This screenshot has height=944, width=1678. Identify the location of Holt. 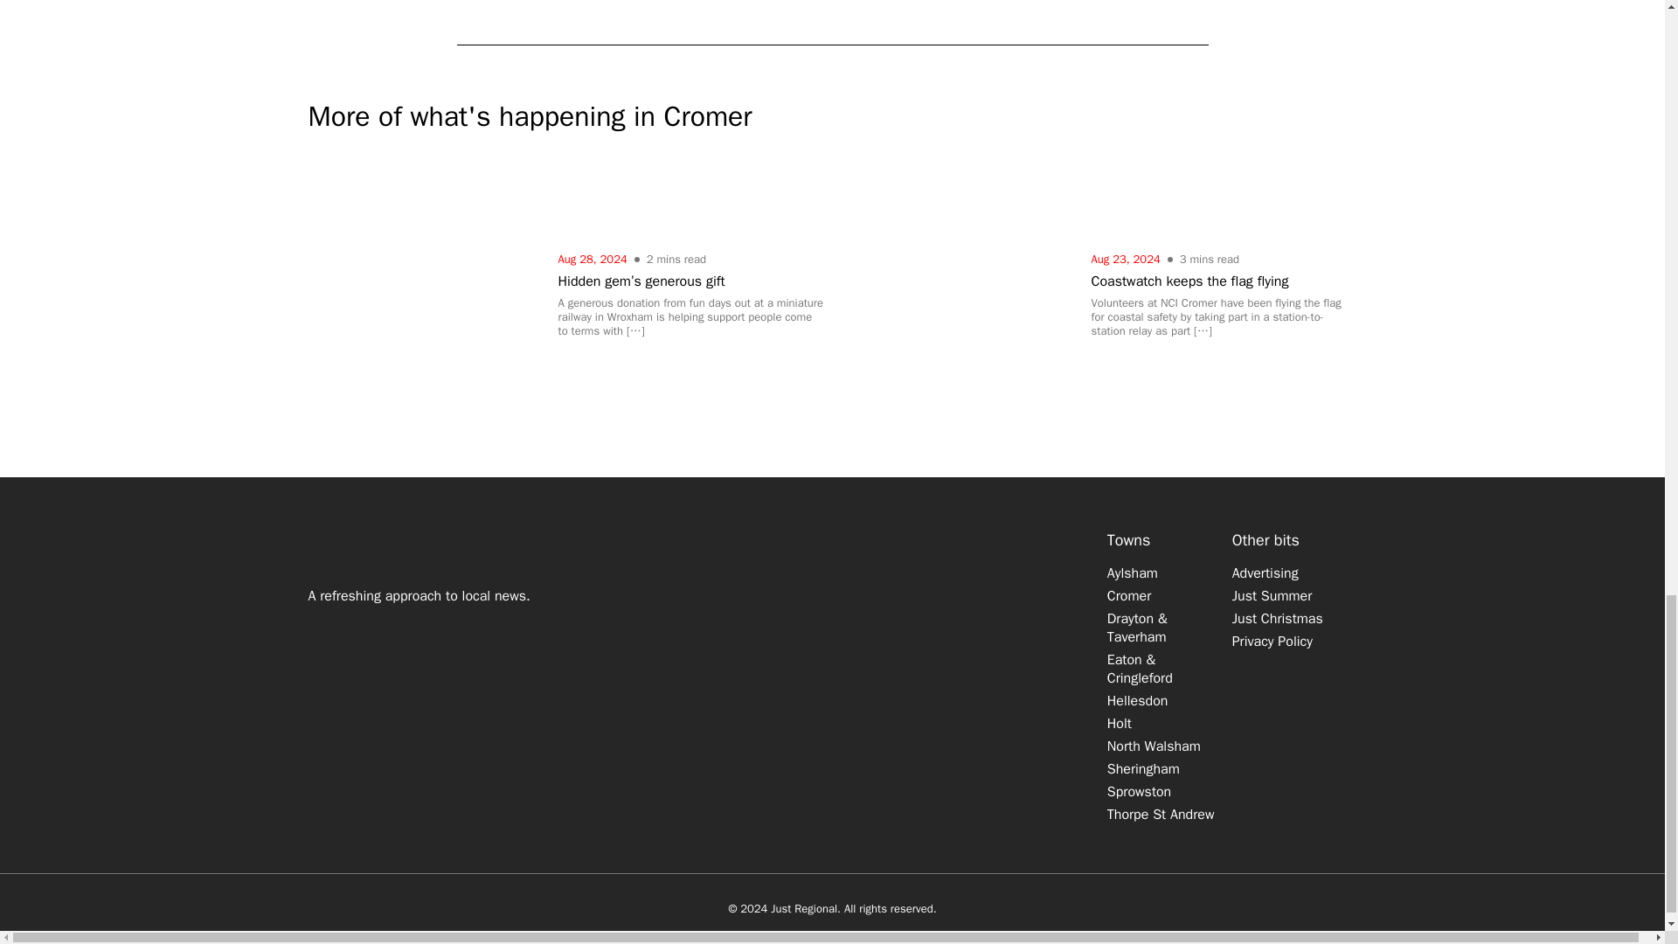
(1119, 724).